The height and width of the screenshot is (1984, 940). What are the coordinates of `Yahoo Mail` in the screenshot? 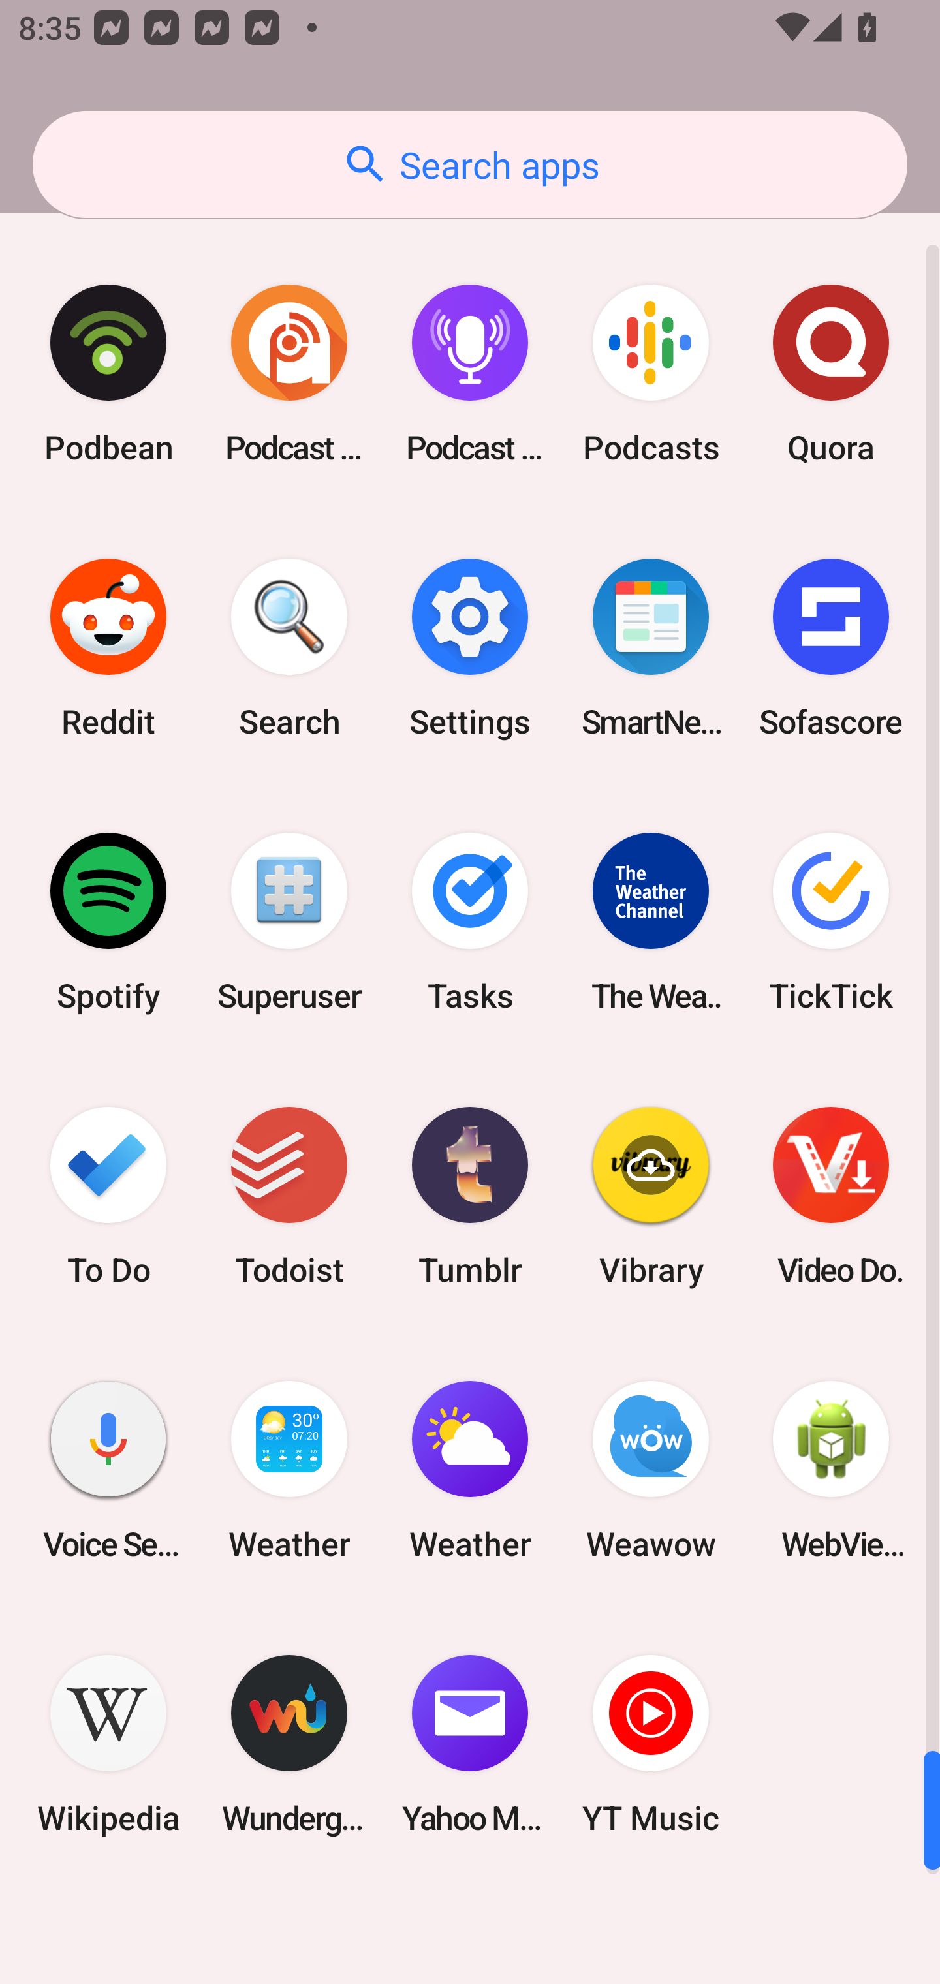 It's located at (470, 1744).